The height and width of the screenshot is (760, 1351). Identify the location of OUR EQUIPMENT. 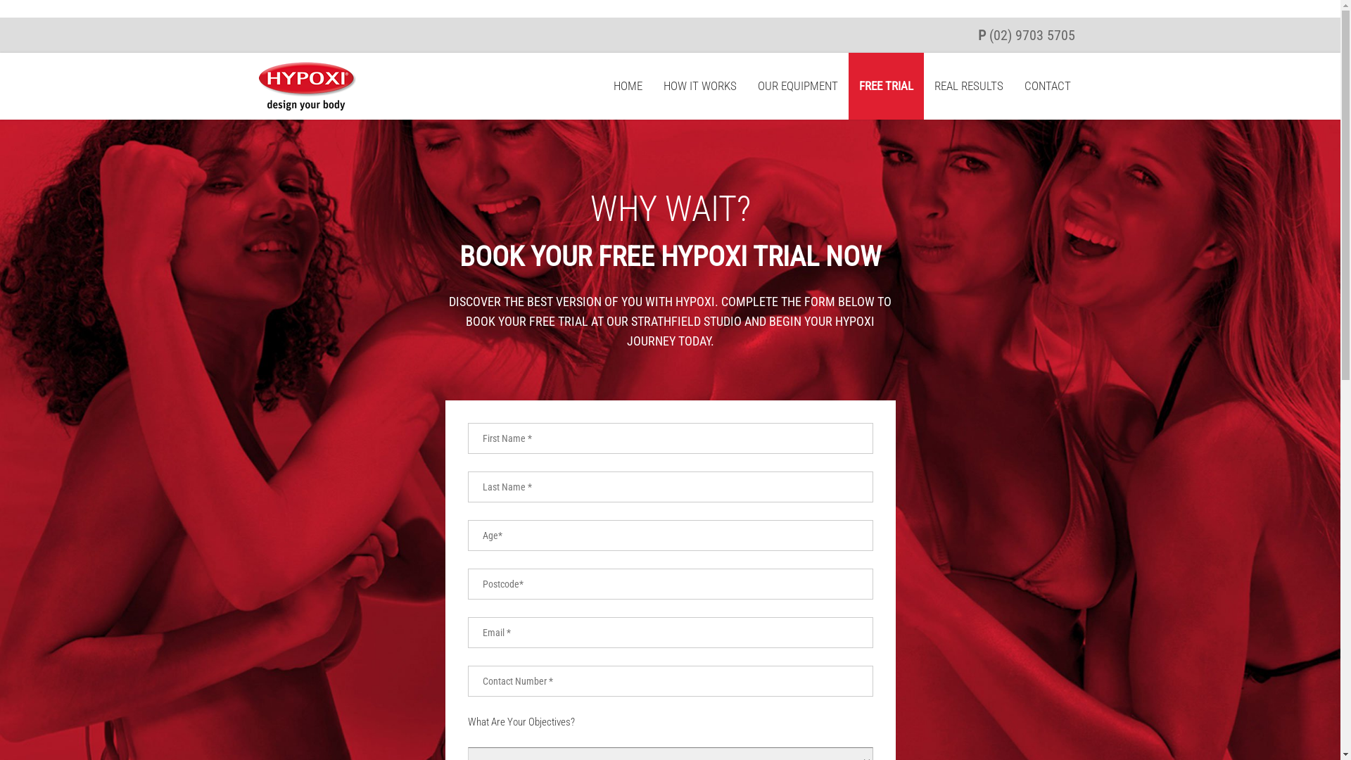
(798, 86).